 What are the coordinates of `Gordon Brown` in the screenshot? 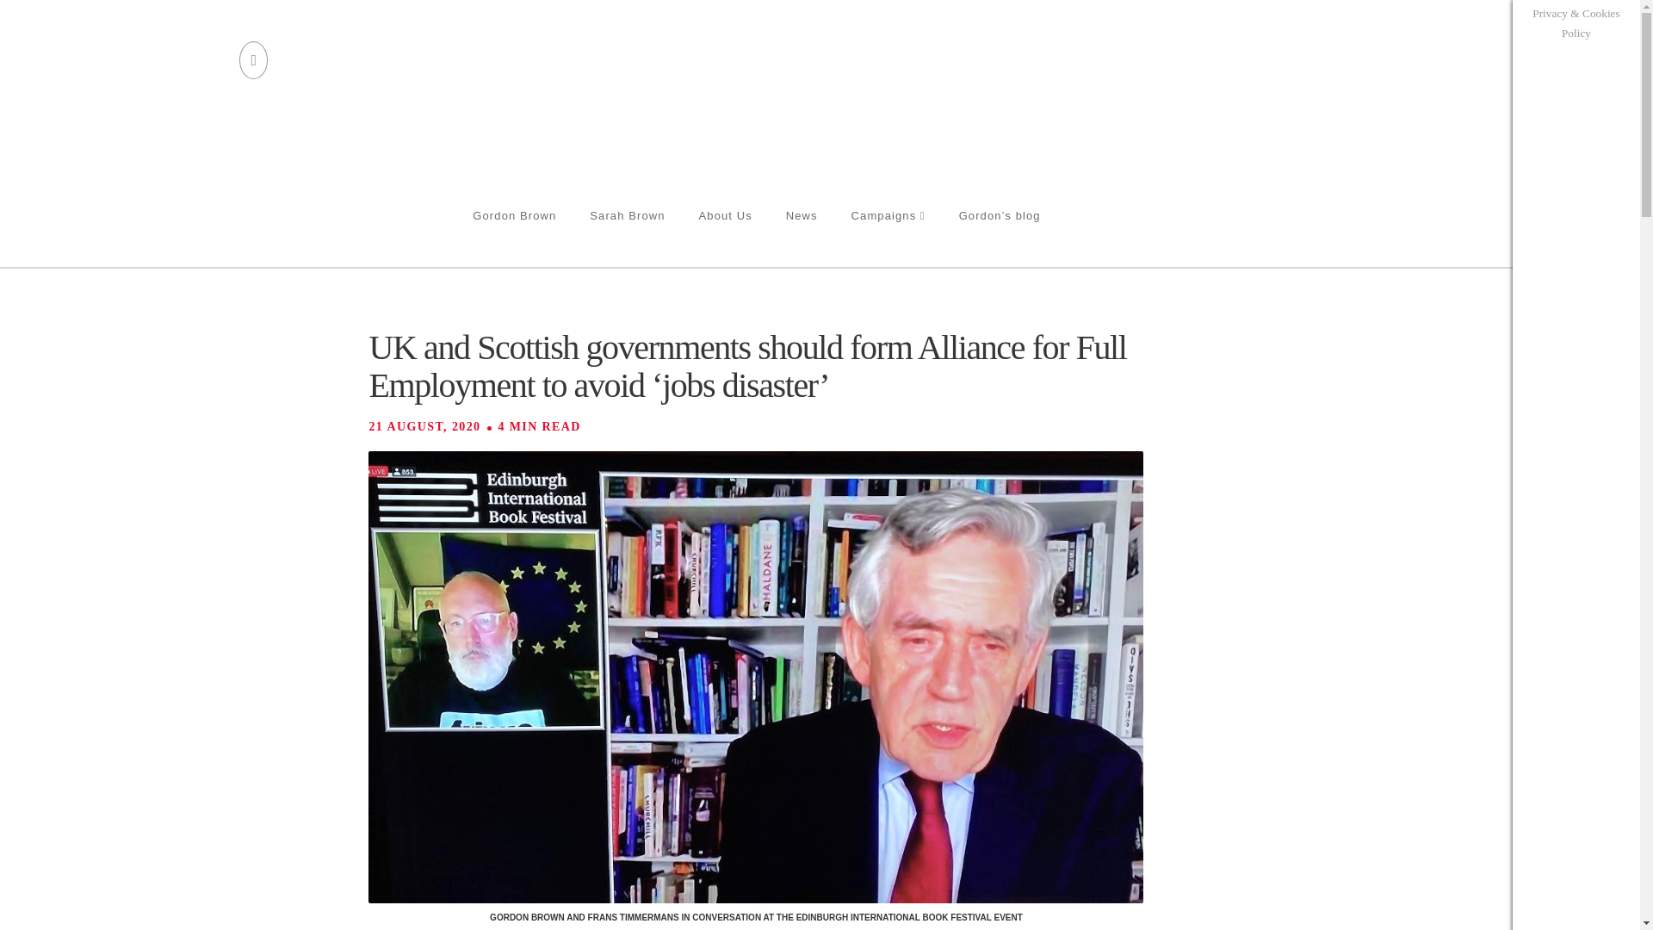 It's located at (513, 236).